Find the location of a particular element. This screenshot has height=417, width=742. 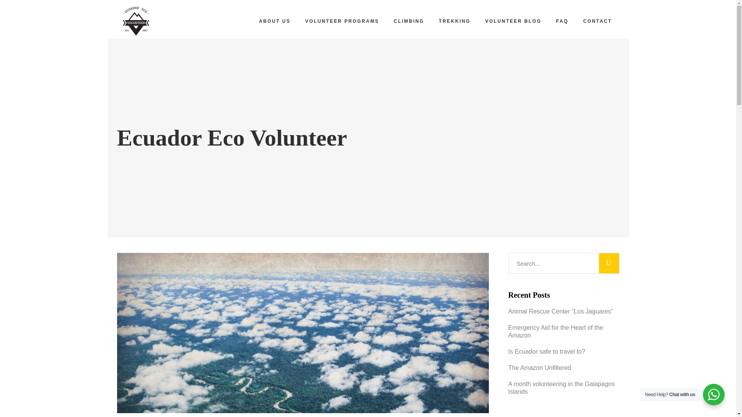

CONTACT is located at coordinates (597, 21).